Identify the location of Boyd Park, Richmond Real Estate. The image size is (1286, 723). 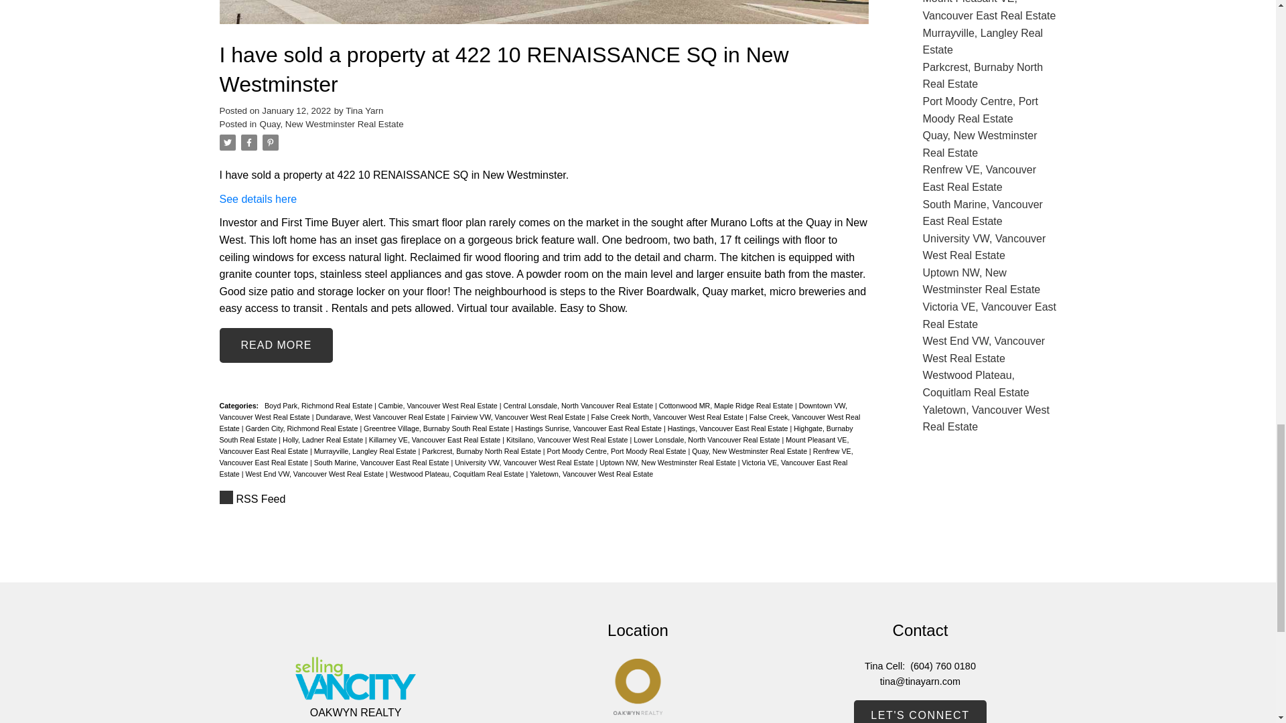
(319, 406).